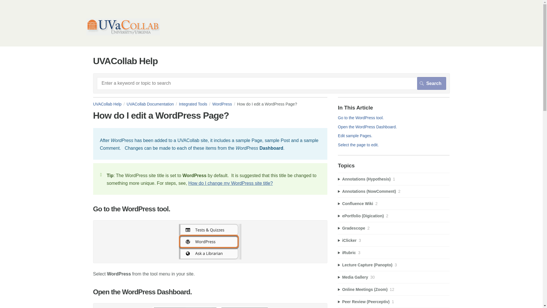 The height and width of the screenshot is (308, 547). Describe the element at coordinates (356, 135) in the screenshot. I see `Edit sample Pages.  ` at that location.